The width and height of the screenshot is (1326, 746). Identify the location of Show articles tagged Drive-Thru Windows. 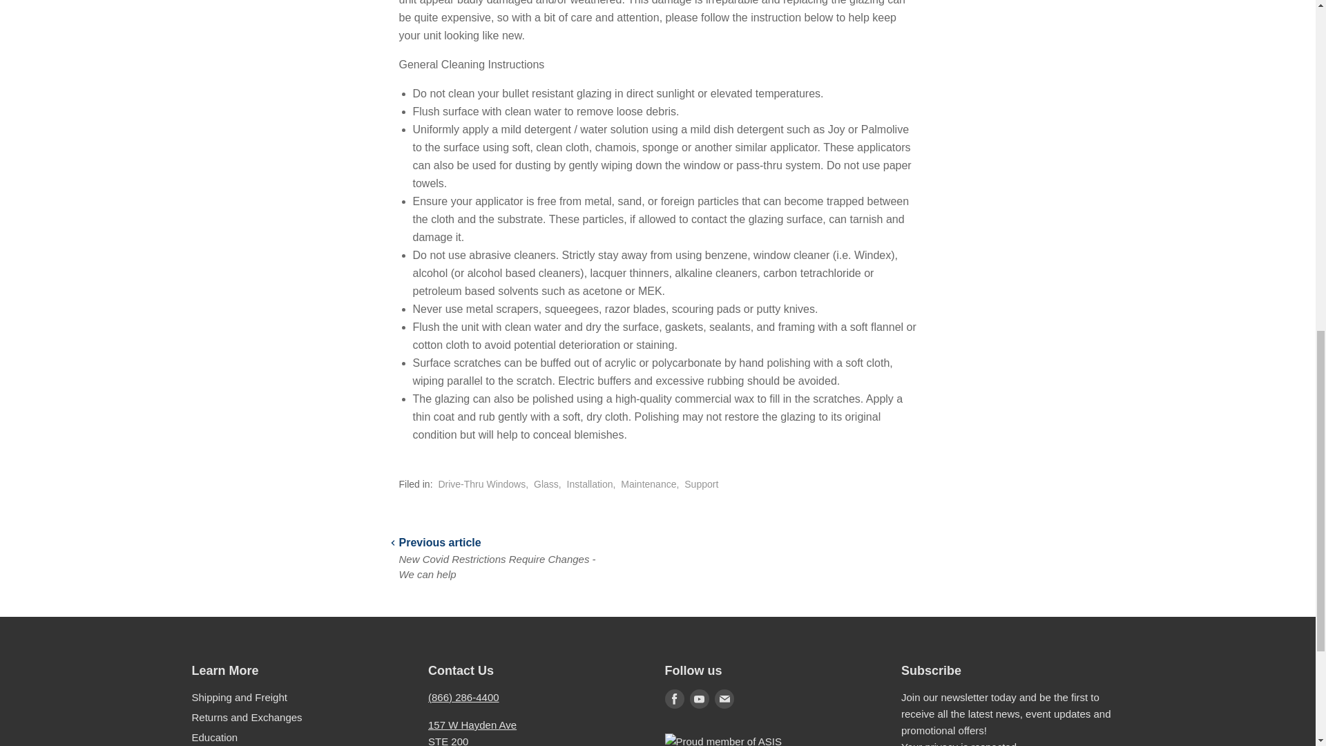
(481, 484).